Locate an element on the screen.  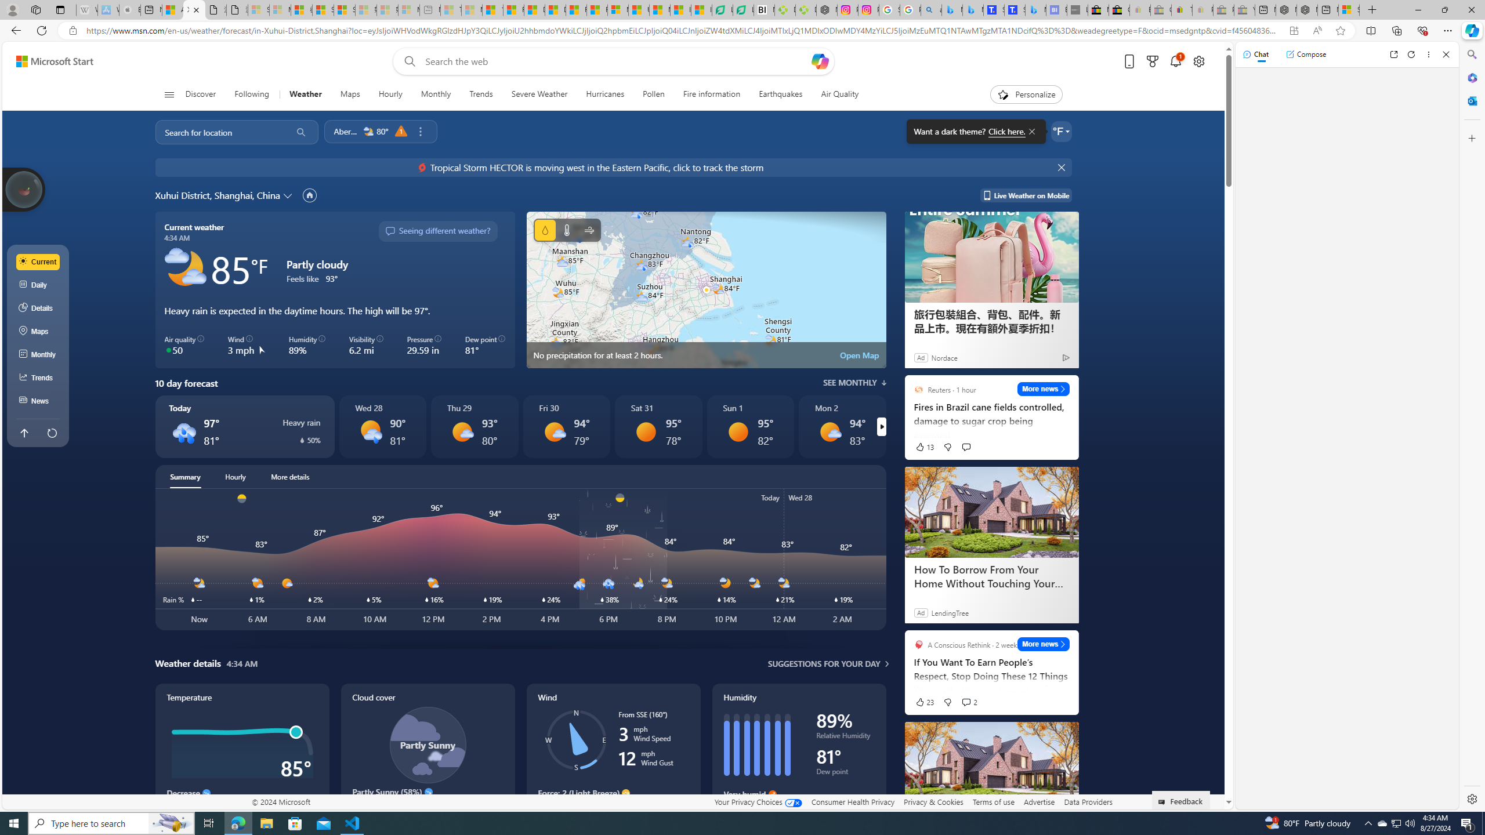
Microsoft Bing Travel - Shangri-La Hotel Bangkok is located at coordinates (1035, 10).